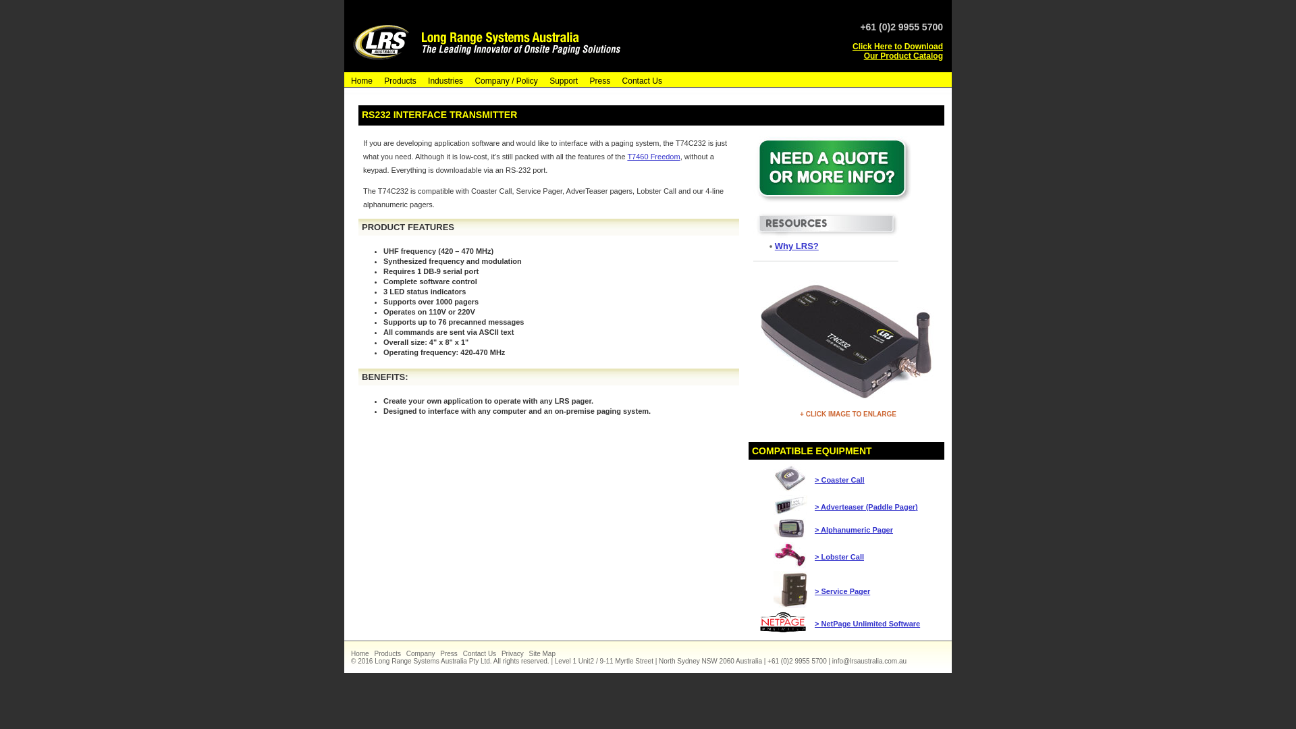 This screenshot has height=729, width=1296. I want to click on > Adverteaser (Paddle Pager), so click(867, 506).